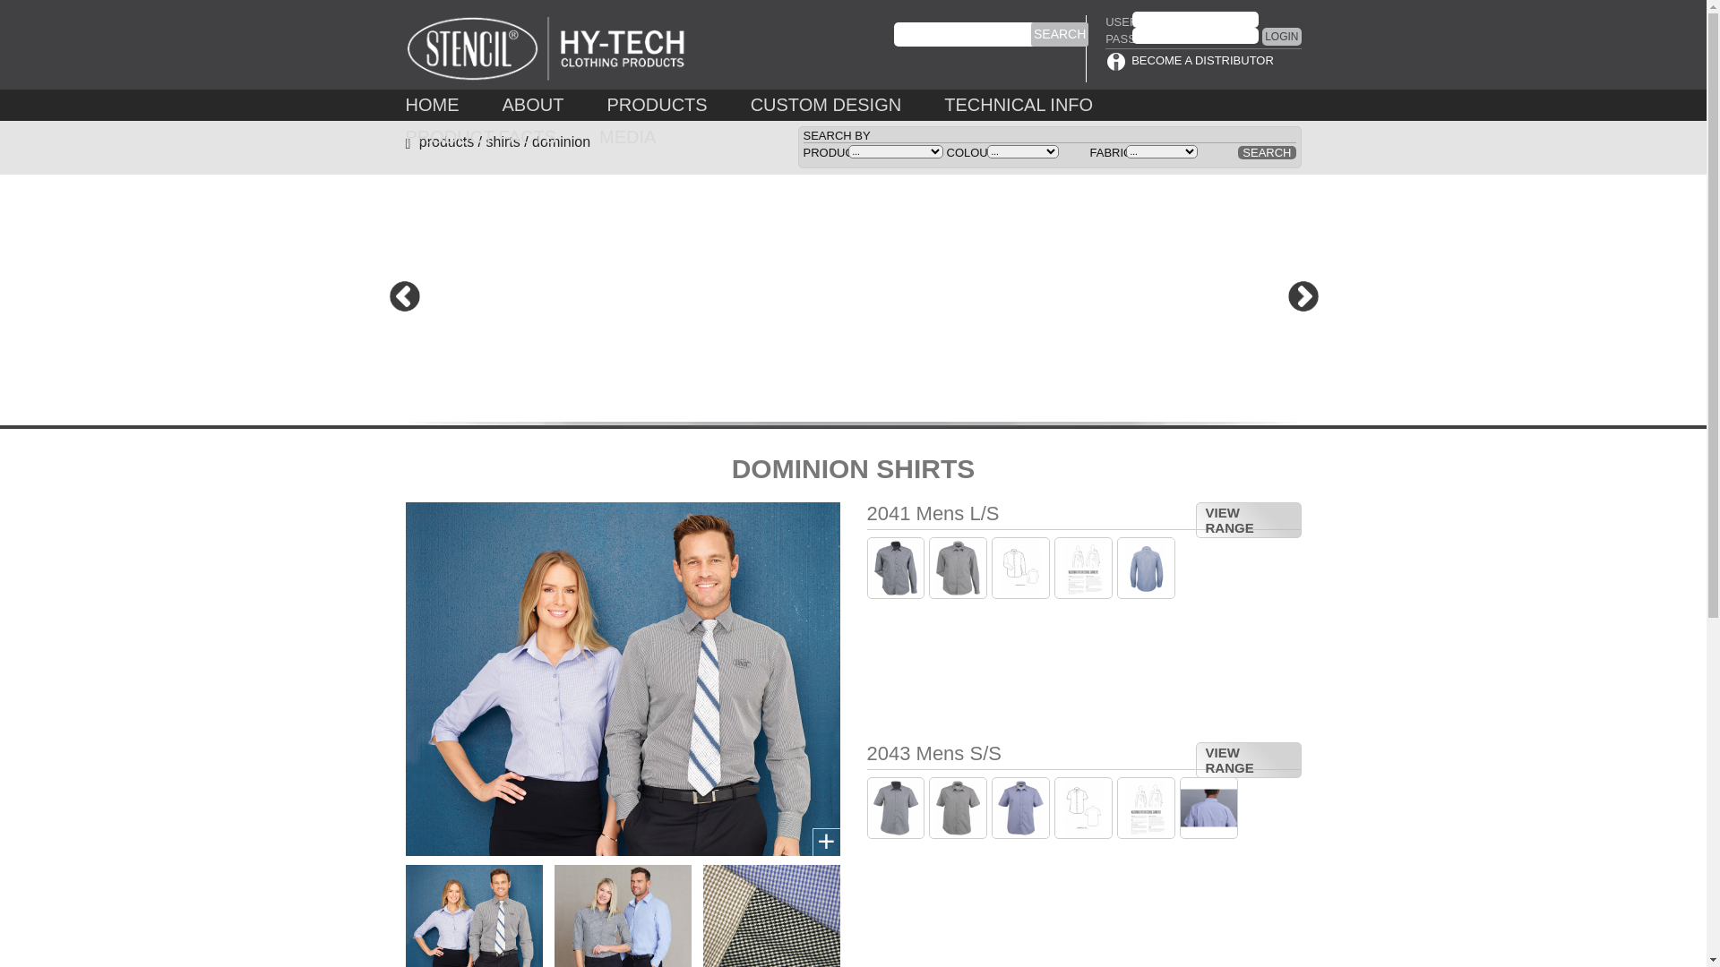 This screenshot has width=1720, height=967. Describe the element at coordinates (896, 568) in the screenshot. I see `Black` at that location.